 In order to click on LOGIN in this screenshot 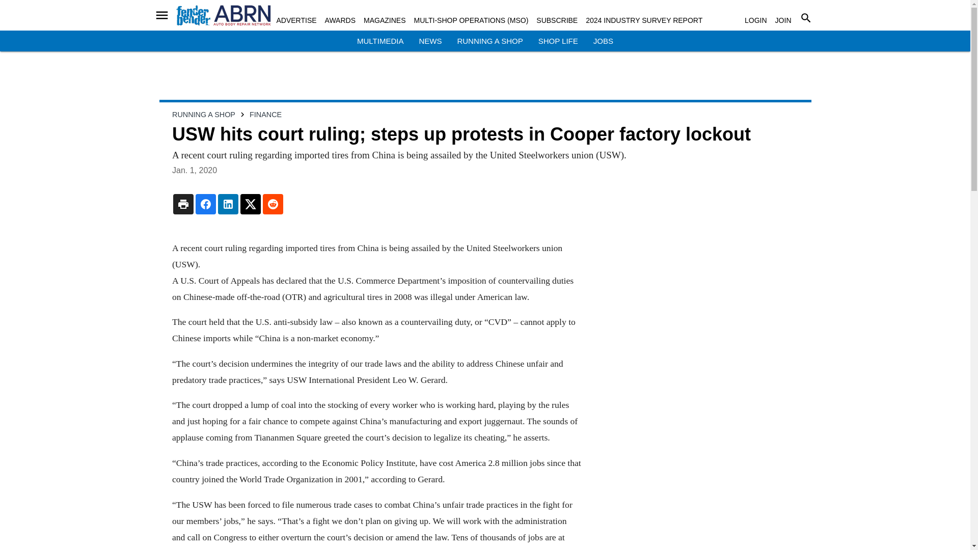, I will do `click(755, 20)`.